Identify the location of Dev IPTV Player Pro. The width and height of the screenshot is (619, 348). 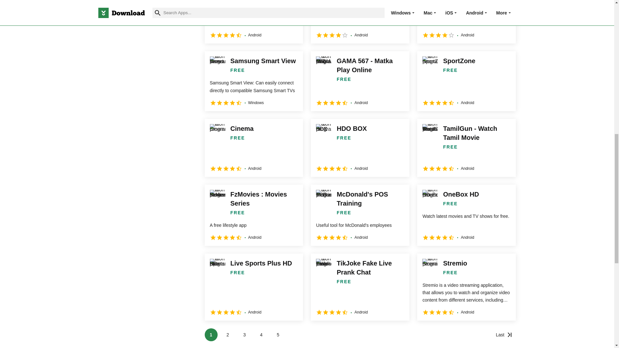
(466, 22).